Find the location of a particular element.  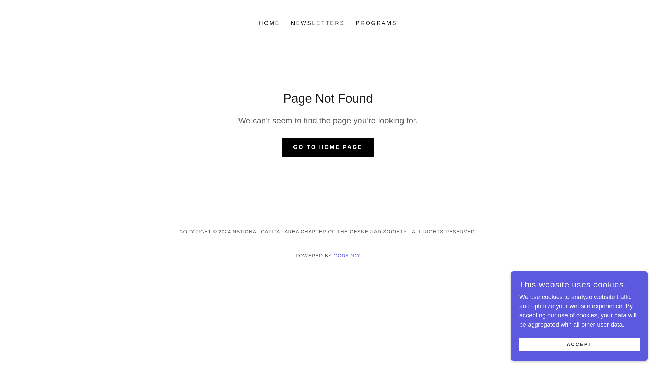

GO TO HOME PAGE is located at coordinates (328, 147).